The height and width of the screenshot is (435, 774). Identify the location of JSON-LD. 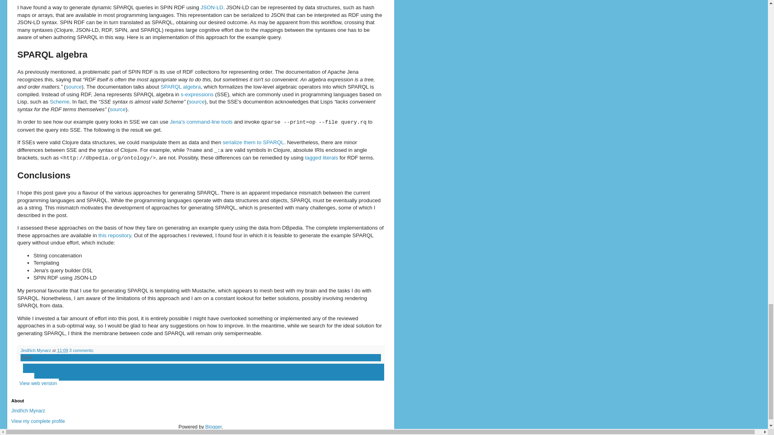
(211, 7).